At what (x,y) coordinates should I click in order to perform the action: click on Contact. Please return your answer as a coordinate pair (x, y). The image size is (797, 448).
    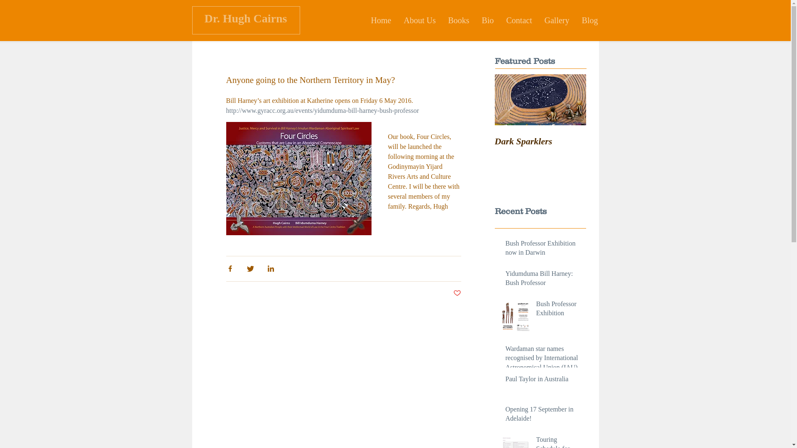
    Looking at the image, I should click on (519, 21).